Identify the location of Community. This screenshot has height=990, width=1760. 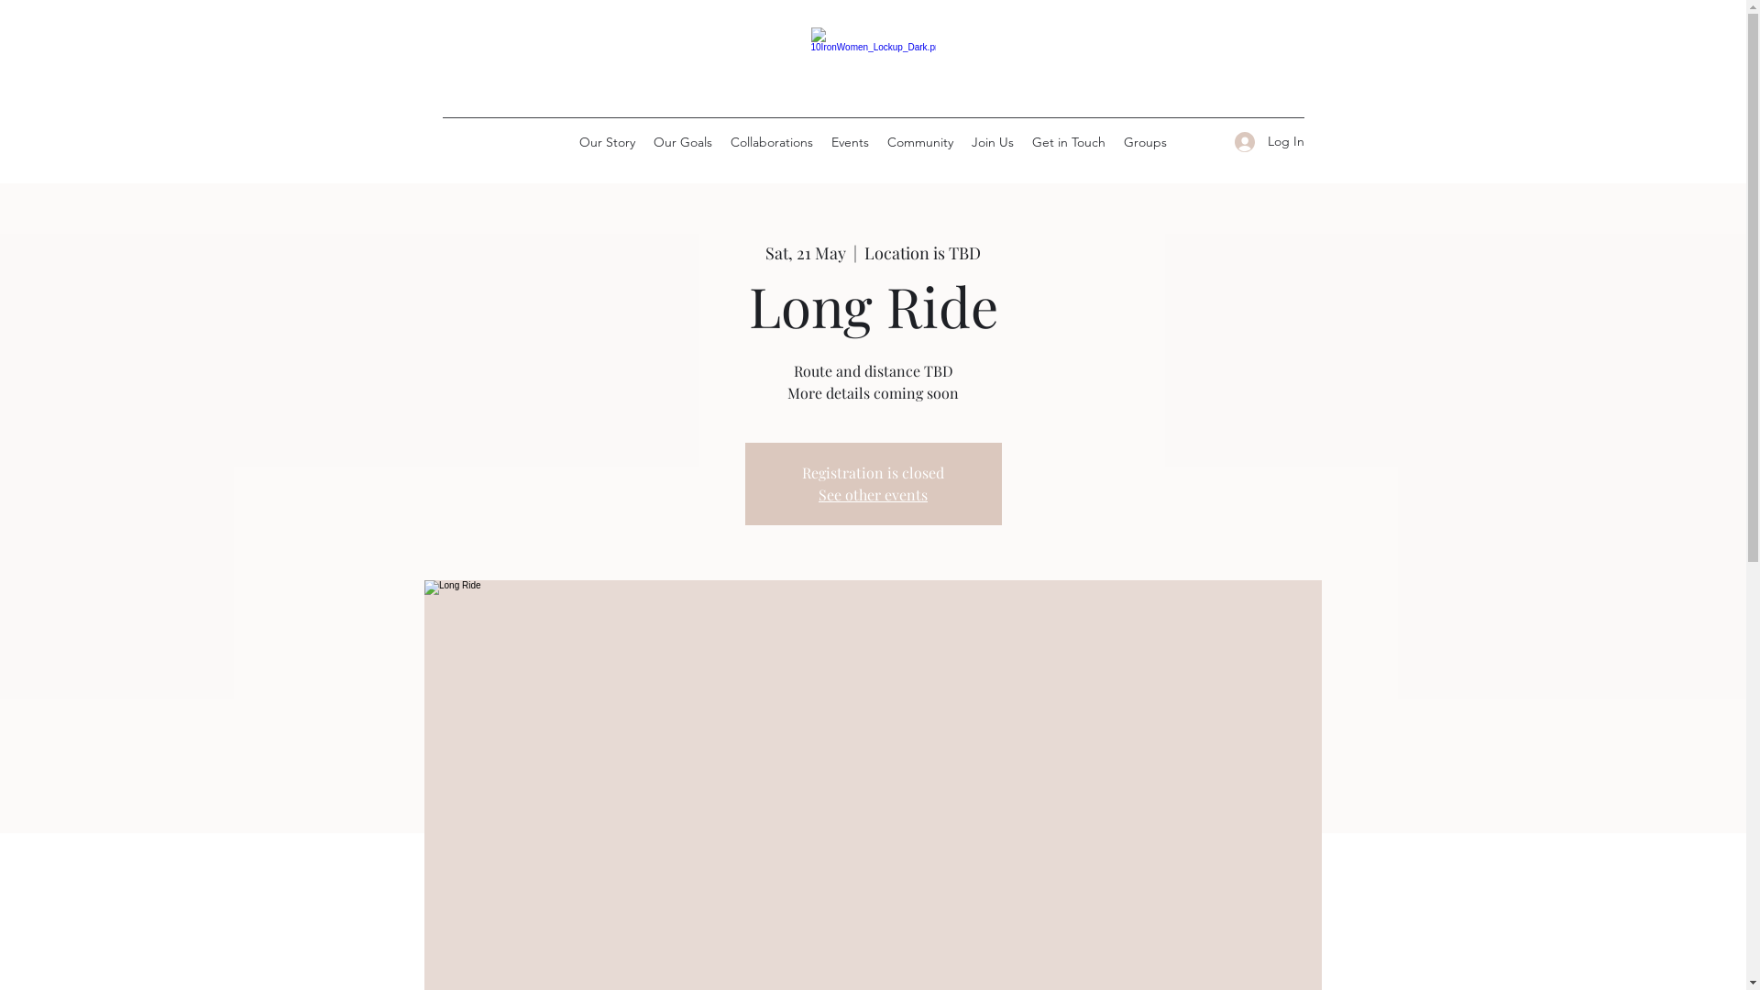
(920, 142).